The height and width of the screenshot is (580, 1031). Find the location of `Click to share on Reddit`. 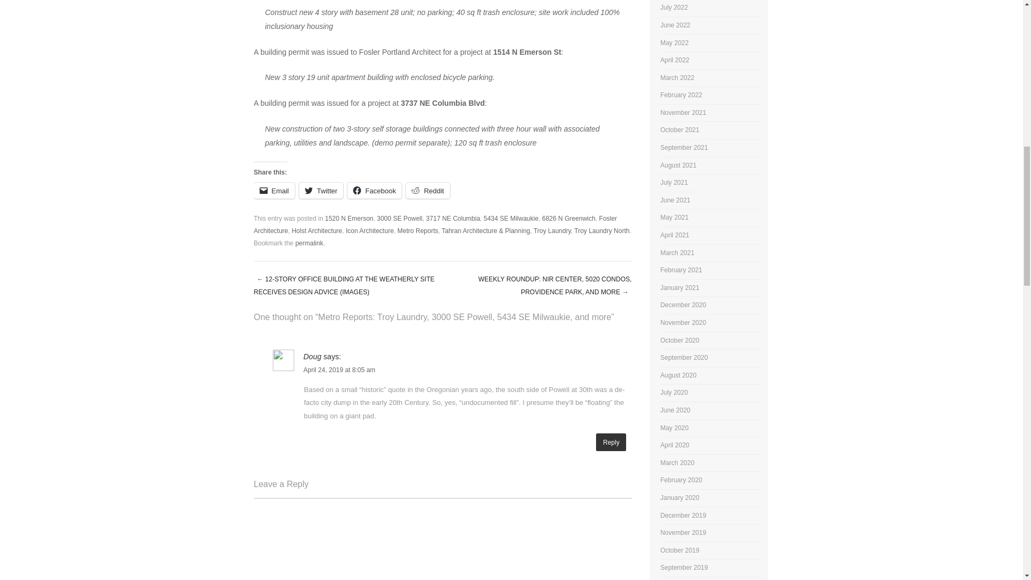

Click to share on Reddit is located at coordinates (427, 191).